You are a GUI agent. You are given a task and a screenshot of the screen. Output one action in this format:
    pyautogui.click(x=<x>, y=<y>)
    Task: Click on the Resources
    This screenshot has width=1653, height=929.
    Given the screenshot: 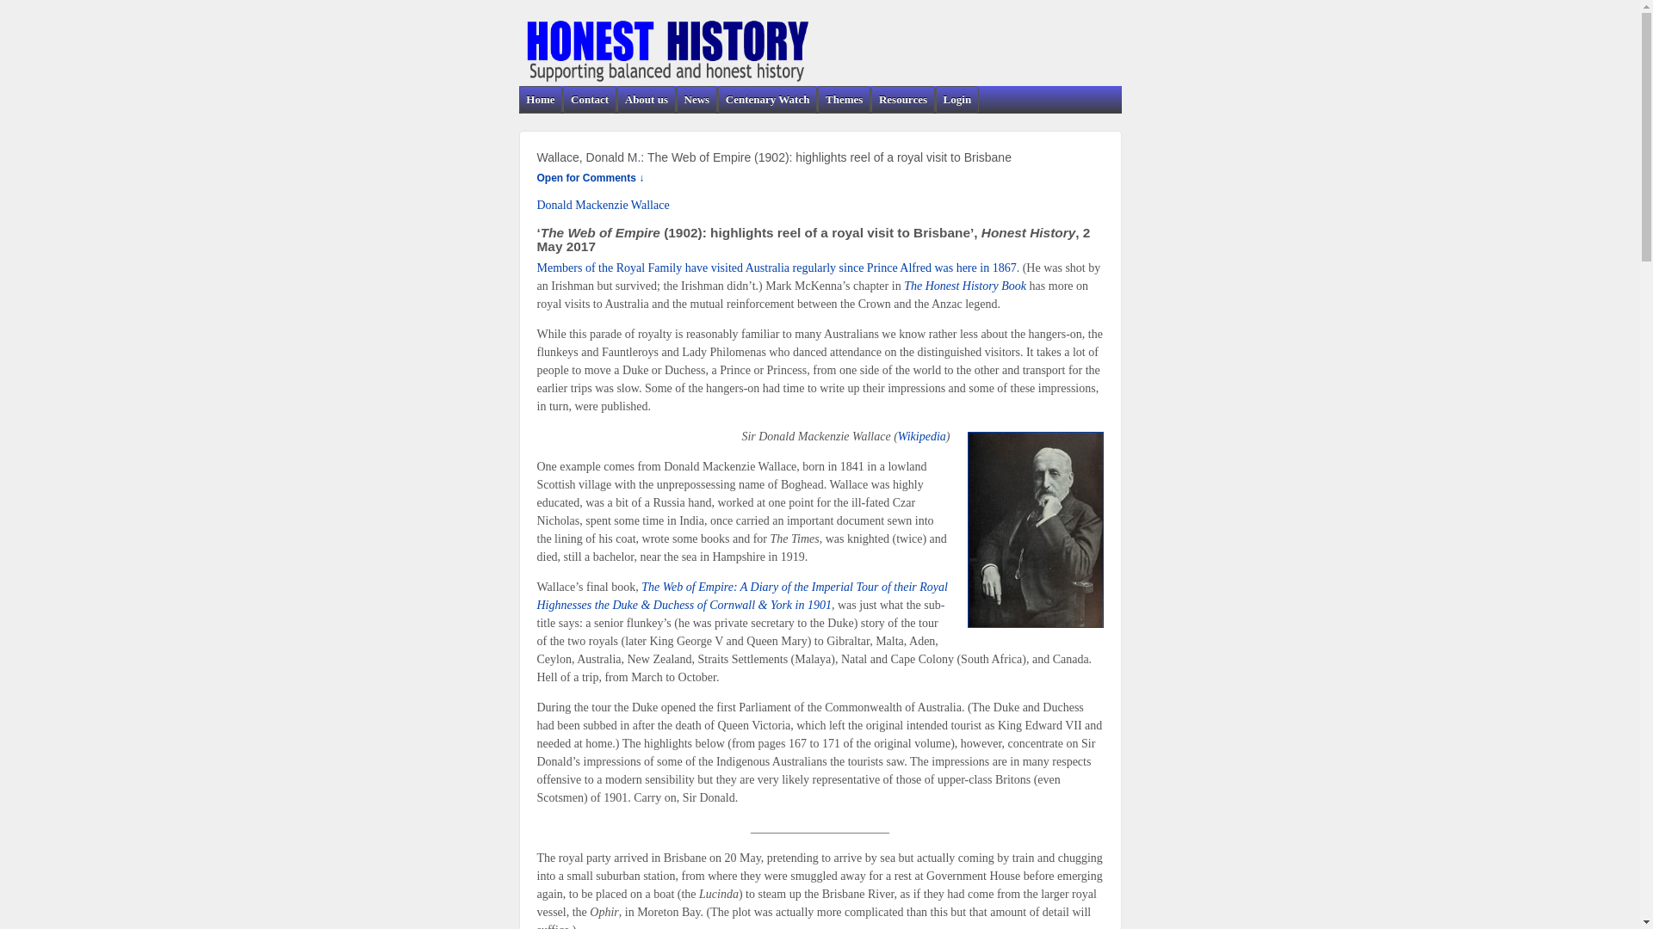 What is the action you would take?
    pyautogui.click(x=902, y=100)
    